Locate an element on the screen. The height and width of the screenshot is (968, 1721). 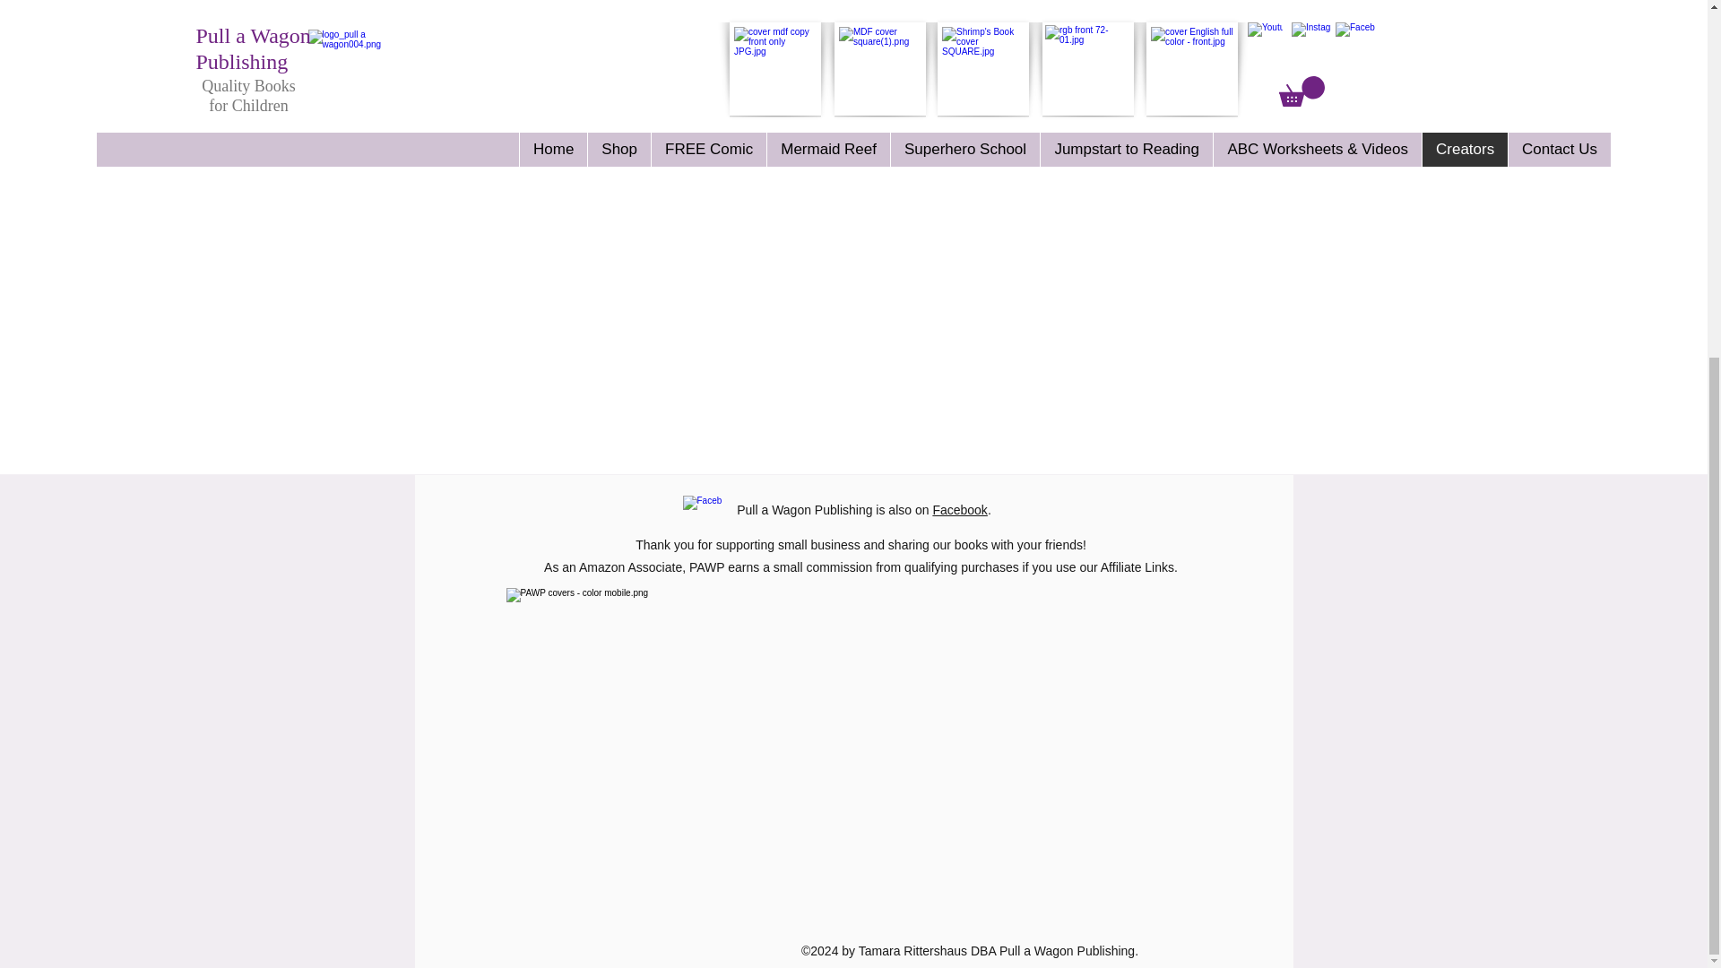
Facebook is located at coordinates (959, 509).